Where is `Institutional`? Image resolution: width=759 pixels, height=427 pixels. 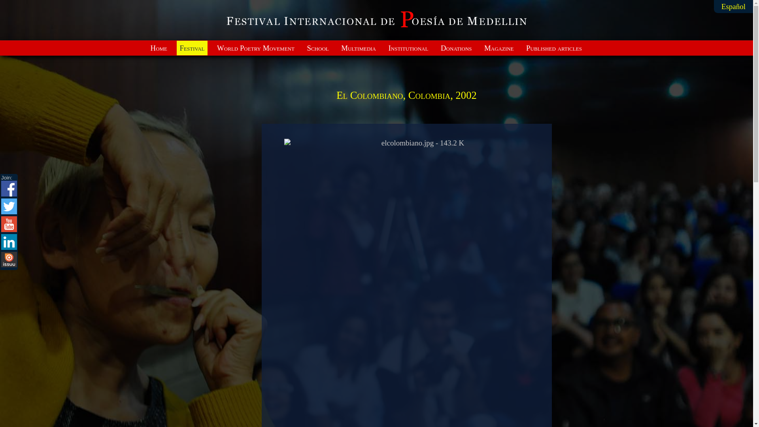 Institutional is located at coordinates (408, 48).